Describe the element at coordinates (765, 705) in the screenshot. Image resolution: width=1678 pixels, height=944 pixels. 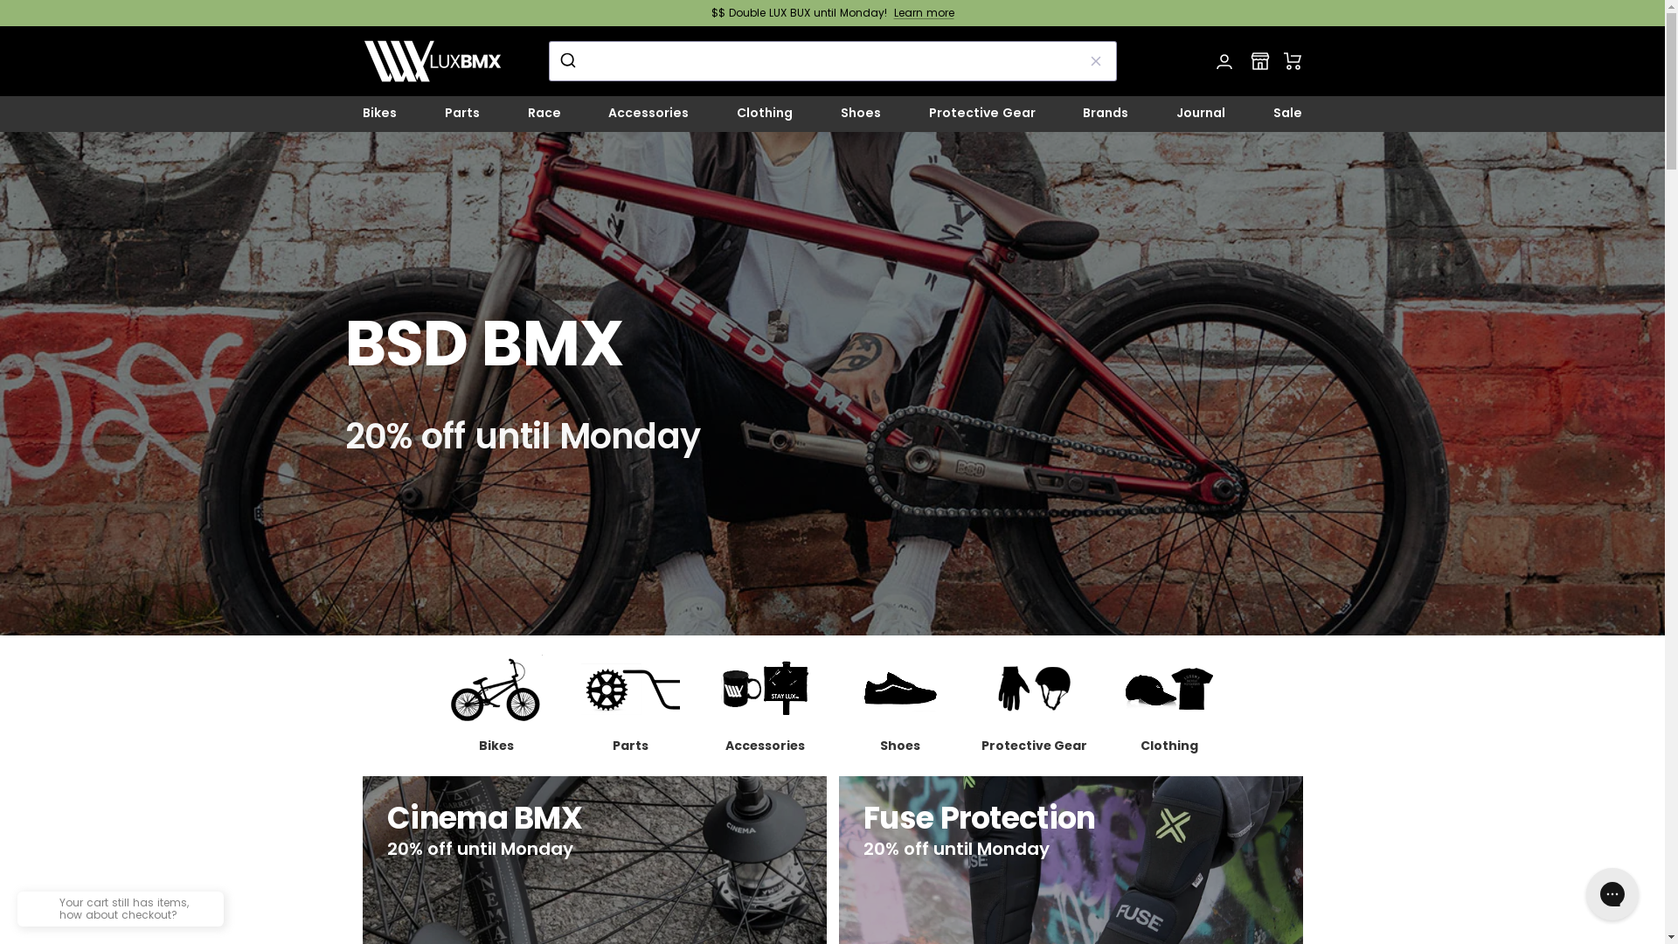
I see `Accessories` at that location.